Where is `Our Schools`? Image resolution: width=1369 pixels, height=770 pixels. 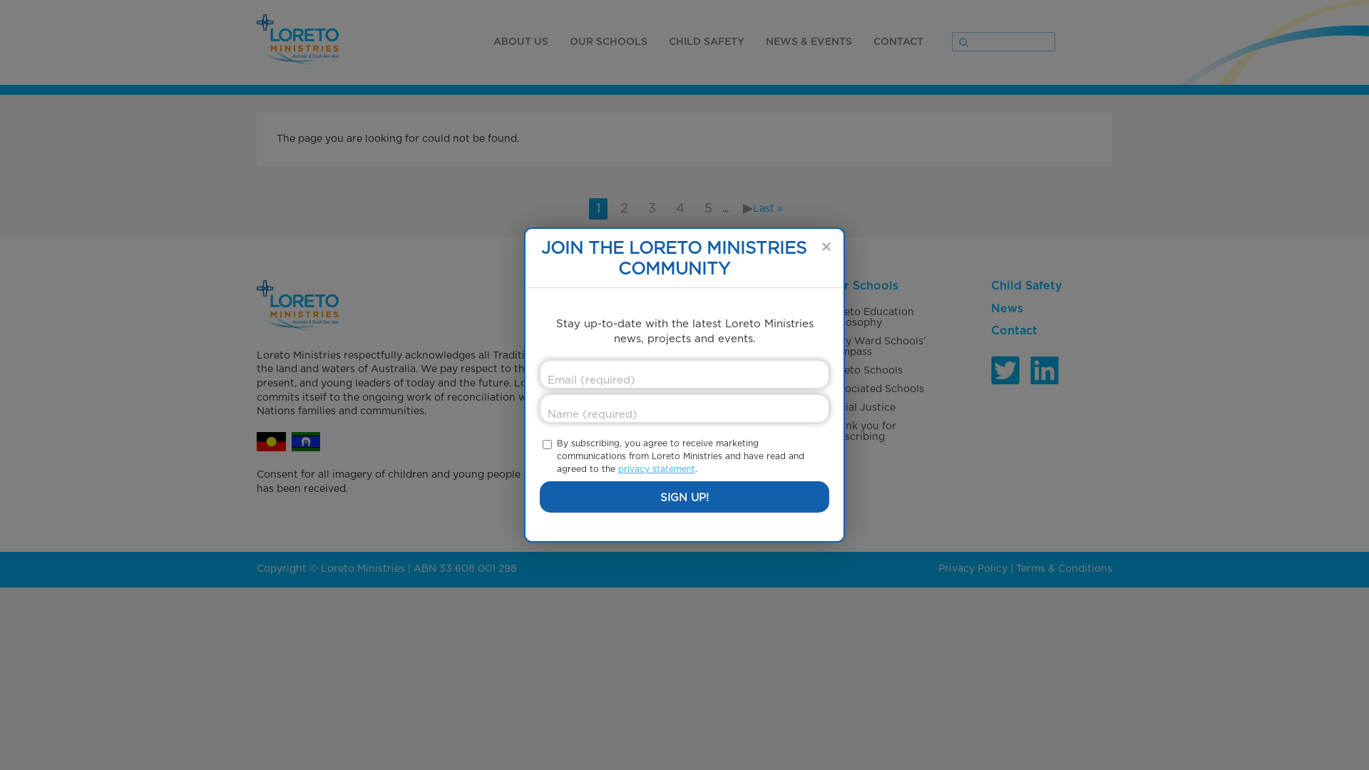
Our Schools is located at coordinates (888, 287).